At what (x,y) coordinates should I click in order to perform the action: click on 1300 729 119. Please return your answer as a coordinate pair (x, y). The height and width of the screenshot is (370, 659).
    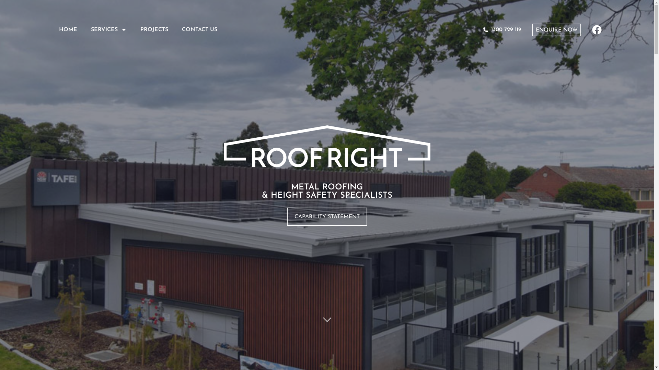
    Looking at the image, I should click on (502, 30).